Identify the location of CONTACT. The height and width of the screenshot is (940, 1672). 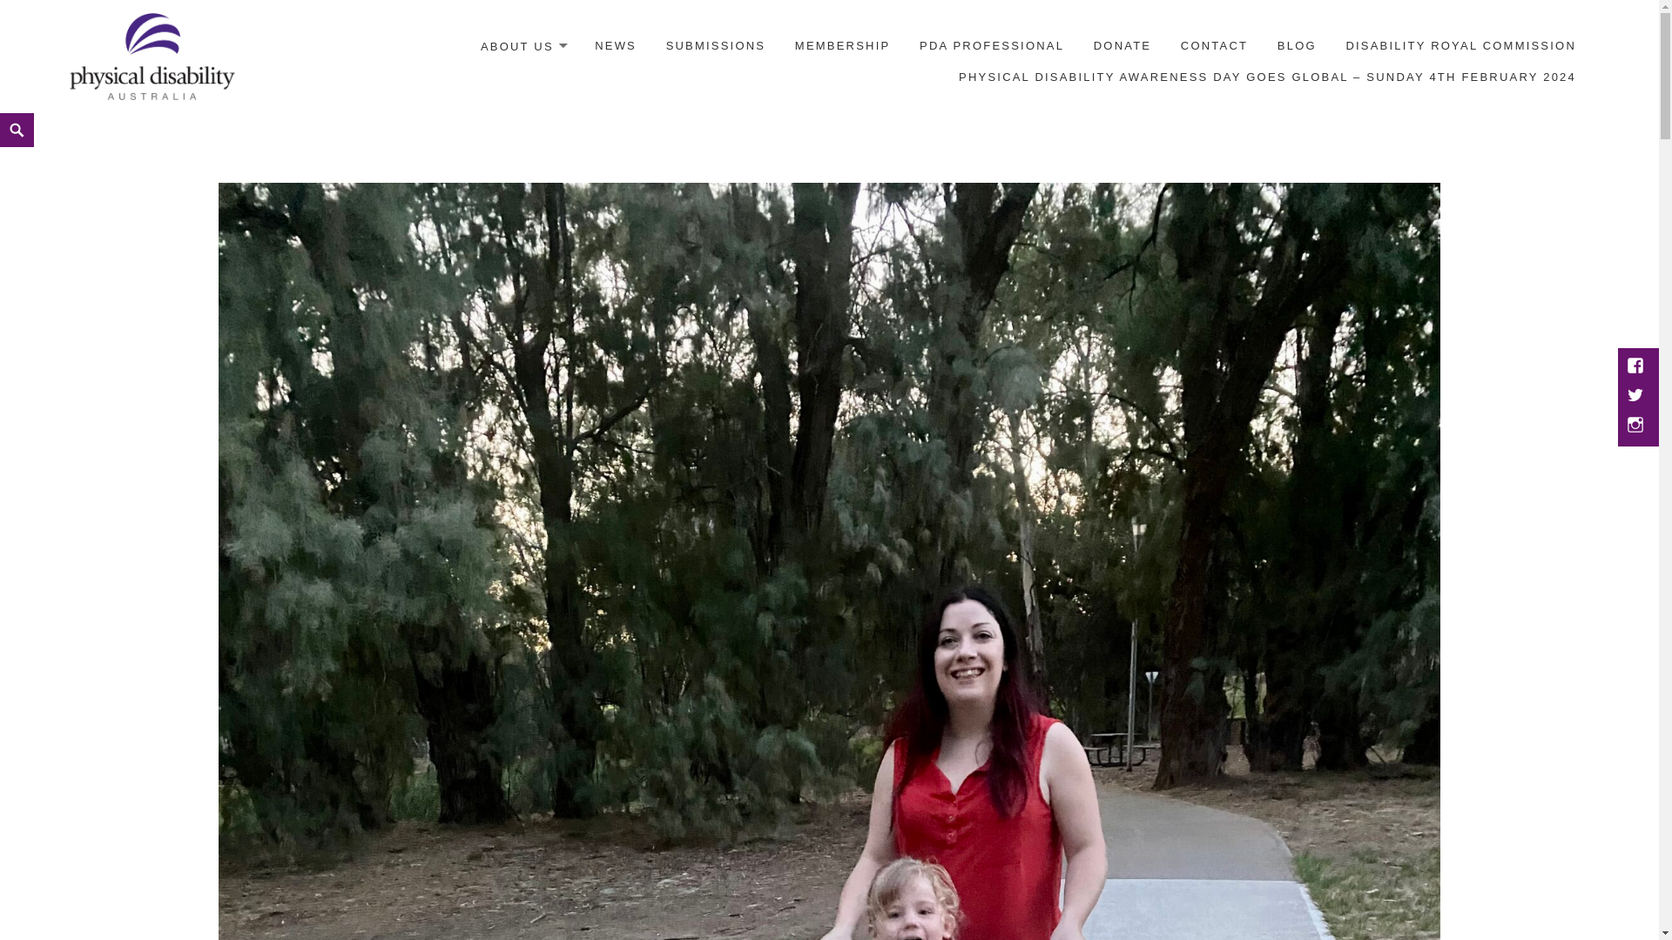
(1214, 46).